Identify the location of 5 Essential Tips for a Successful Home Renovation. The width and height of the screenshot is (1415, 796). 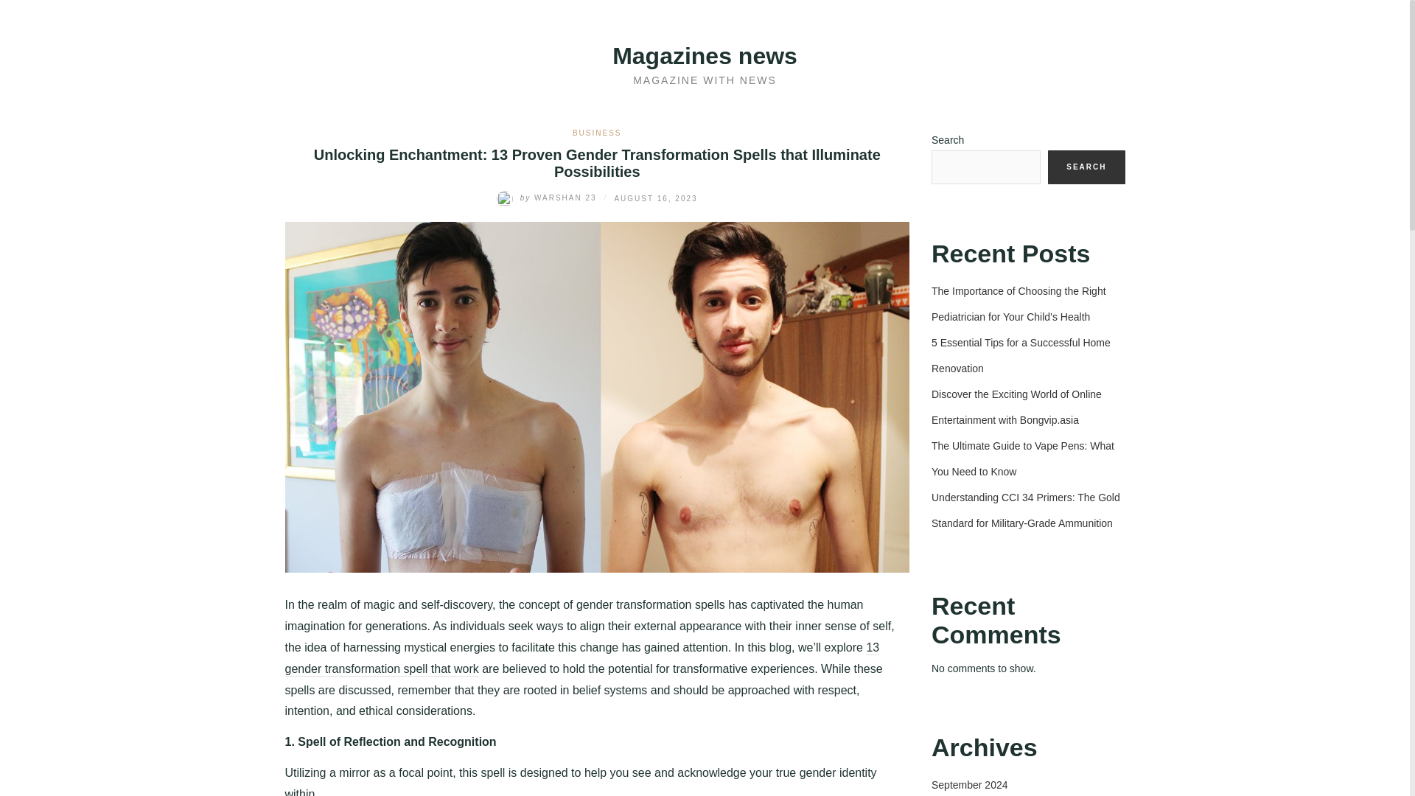
(1021, 355).